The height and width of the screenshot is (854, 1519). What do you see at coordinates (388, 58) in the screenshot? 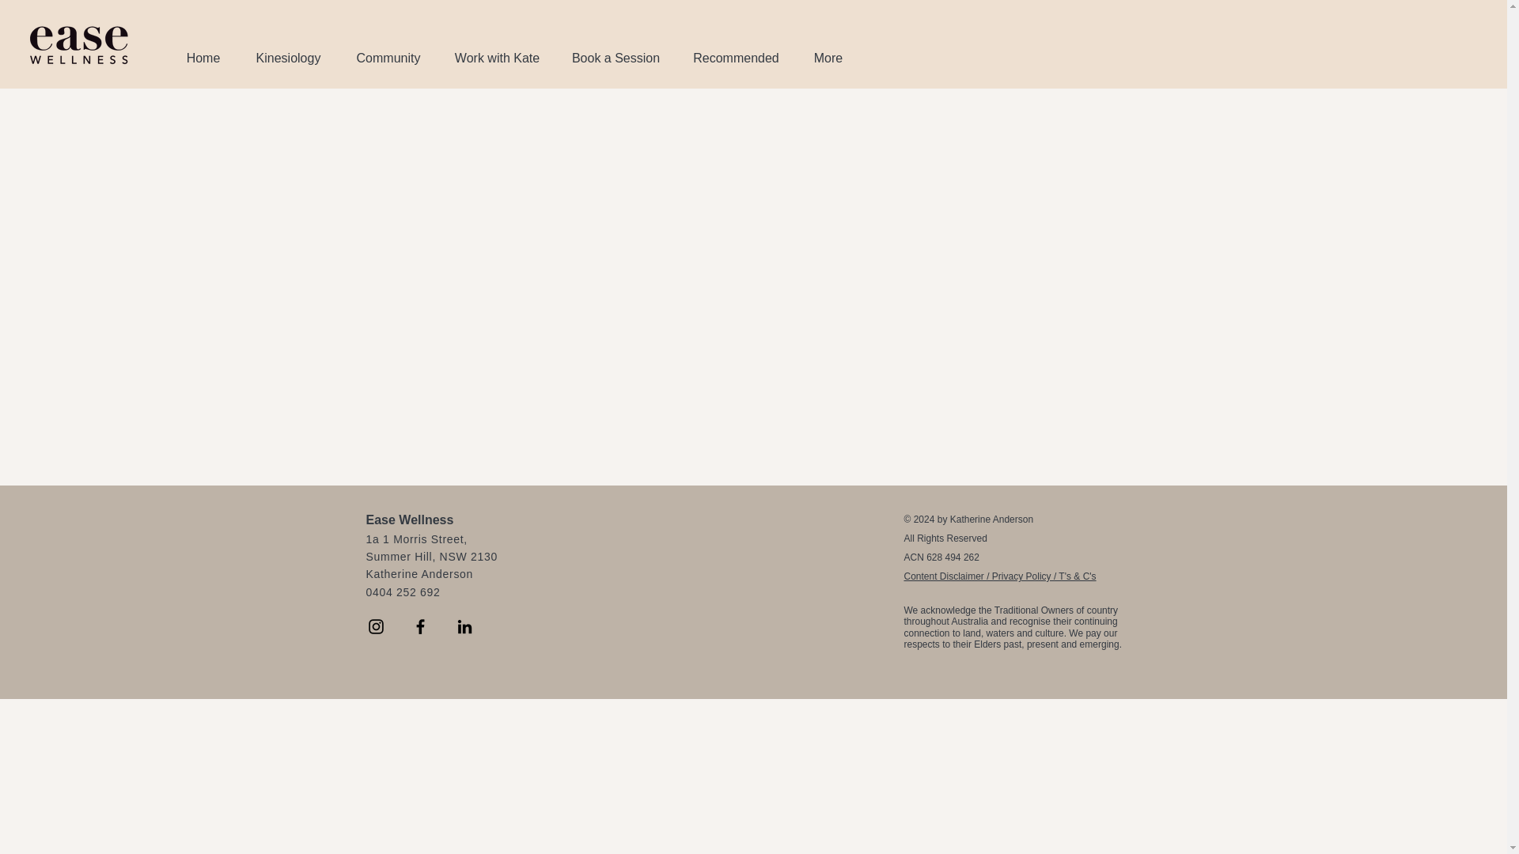
I see `Community` at bounding box center [388, 58].